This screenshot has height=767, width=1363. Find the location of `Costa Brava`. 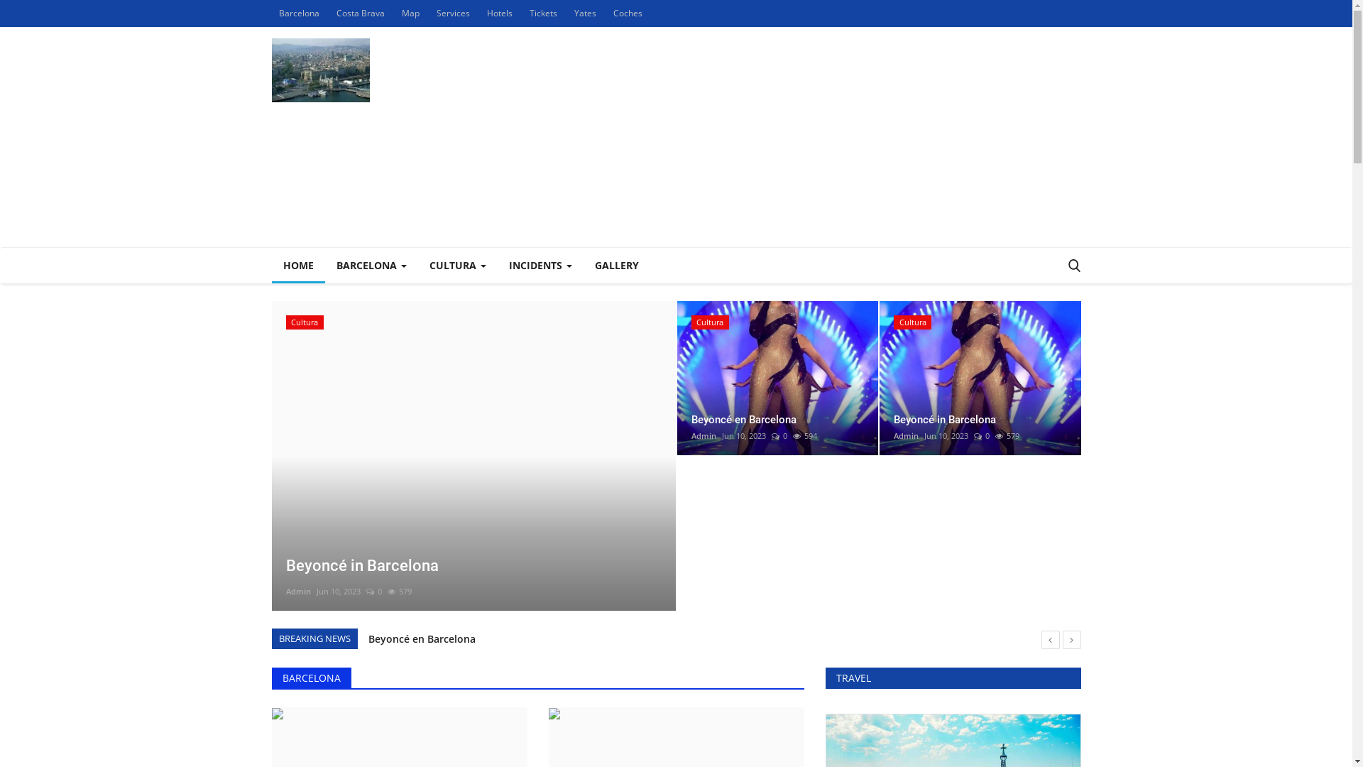

Costa Brava is located at coordinates (361, 13).